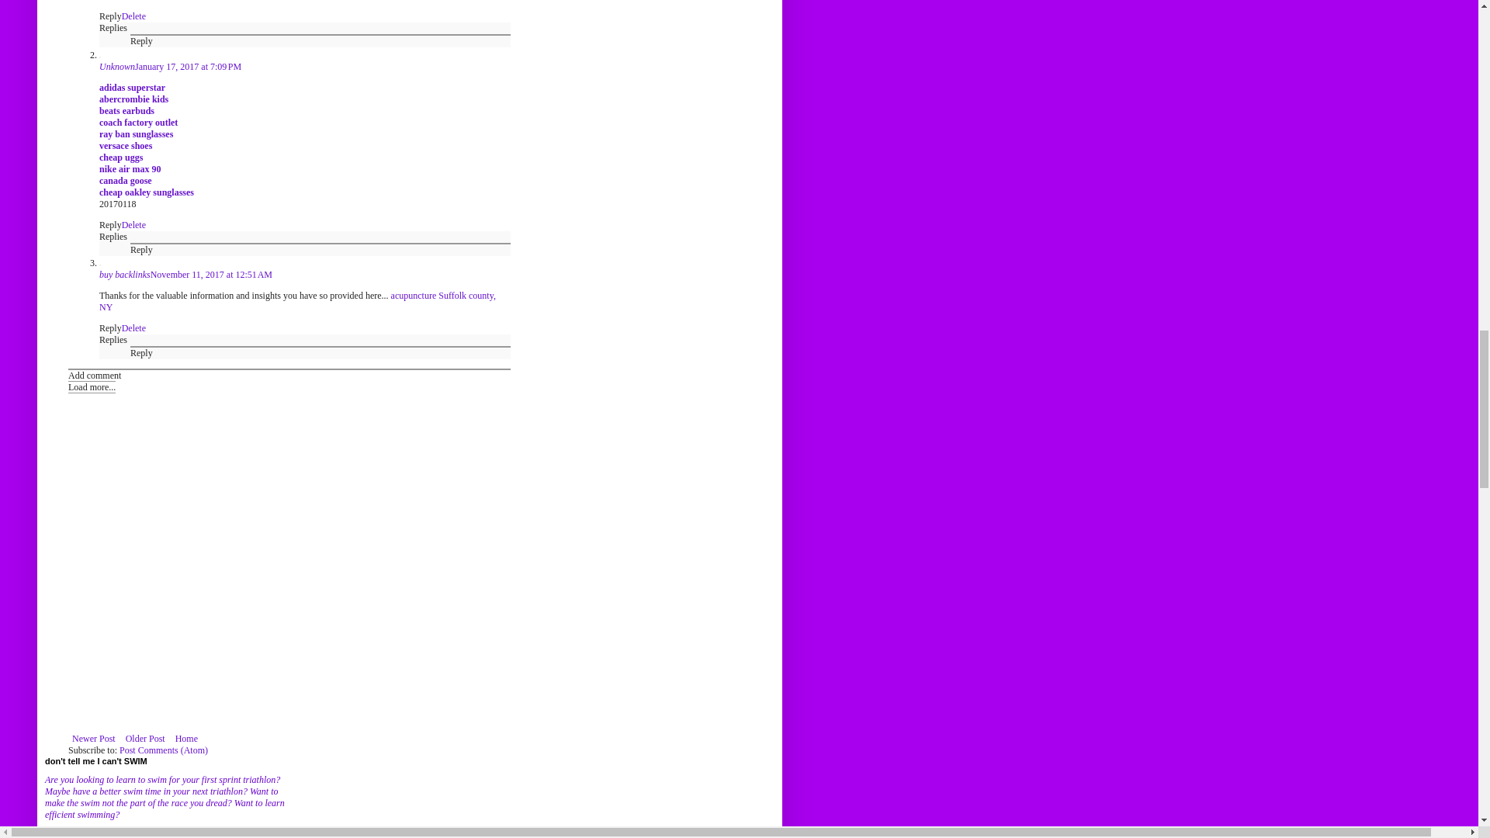  I want to click on adidas superstar, so click(132, 87).